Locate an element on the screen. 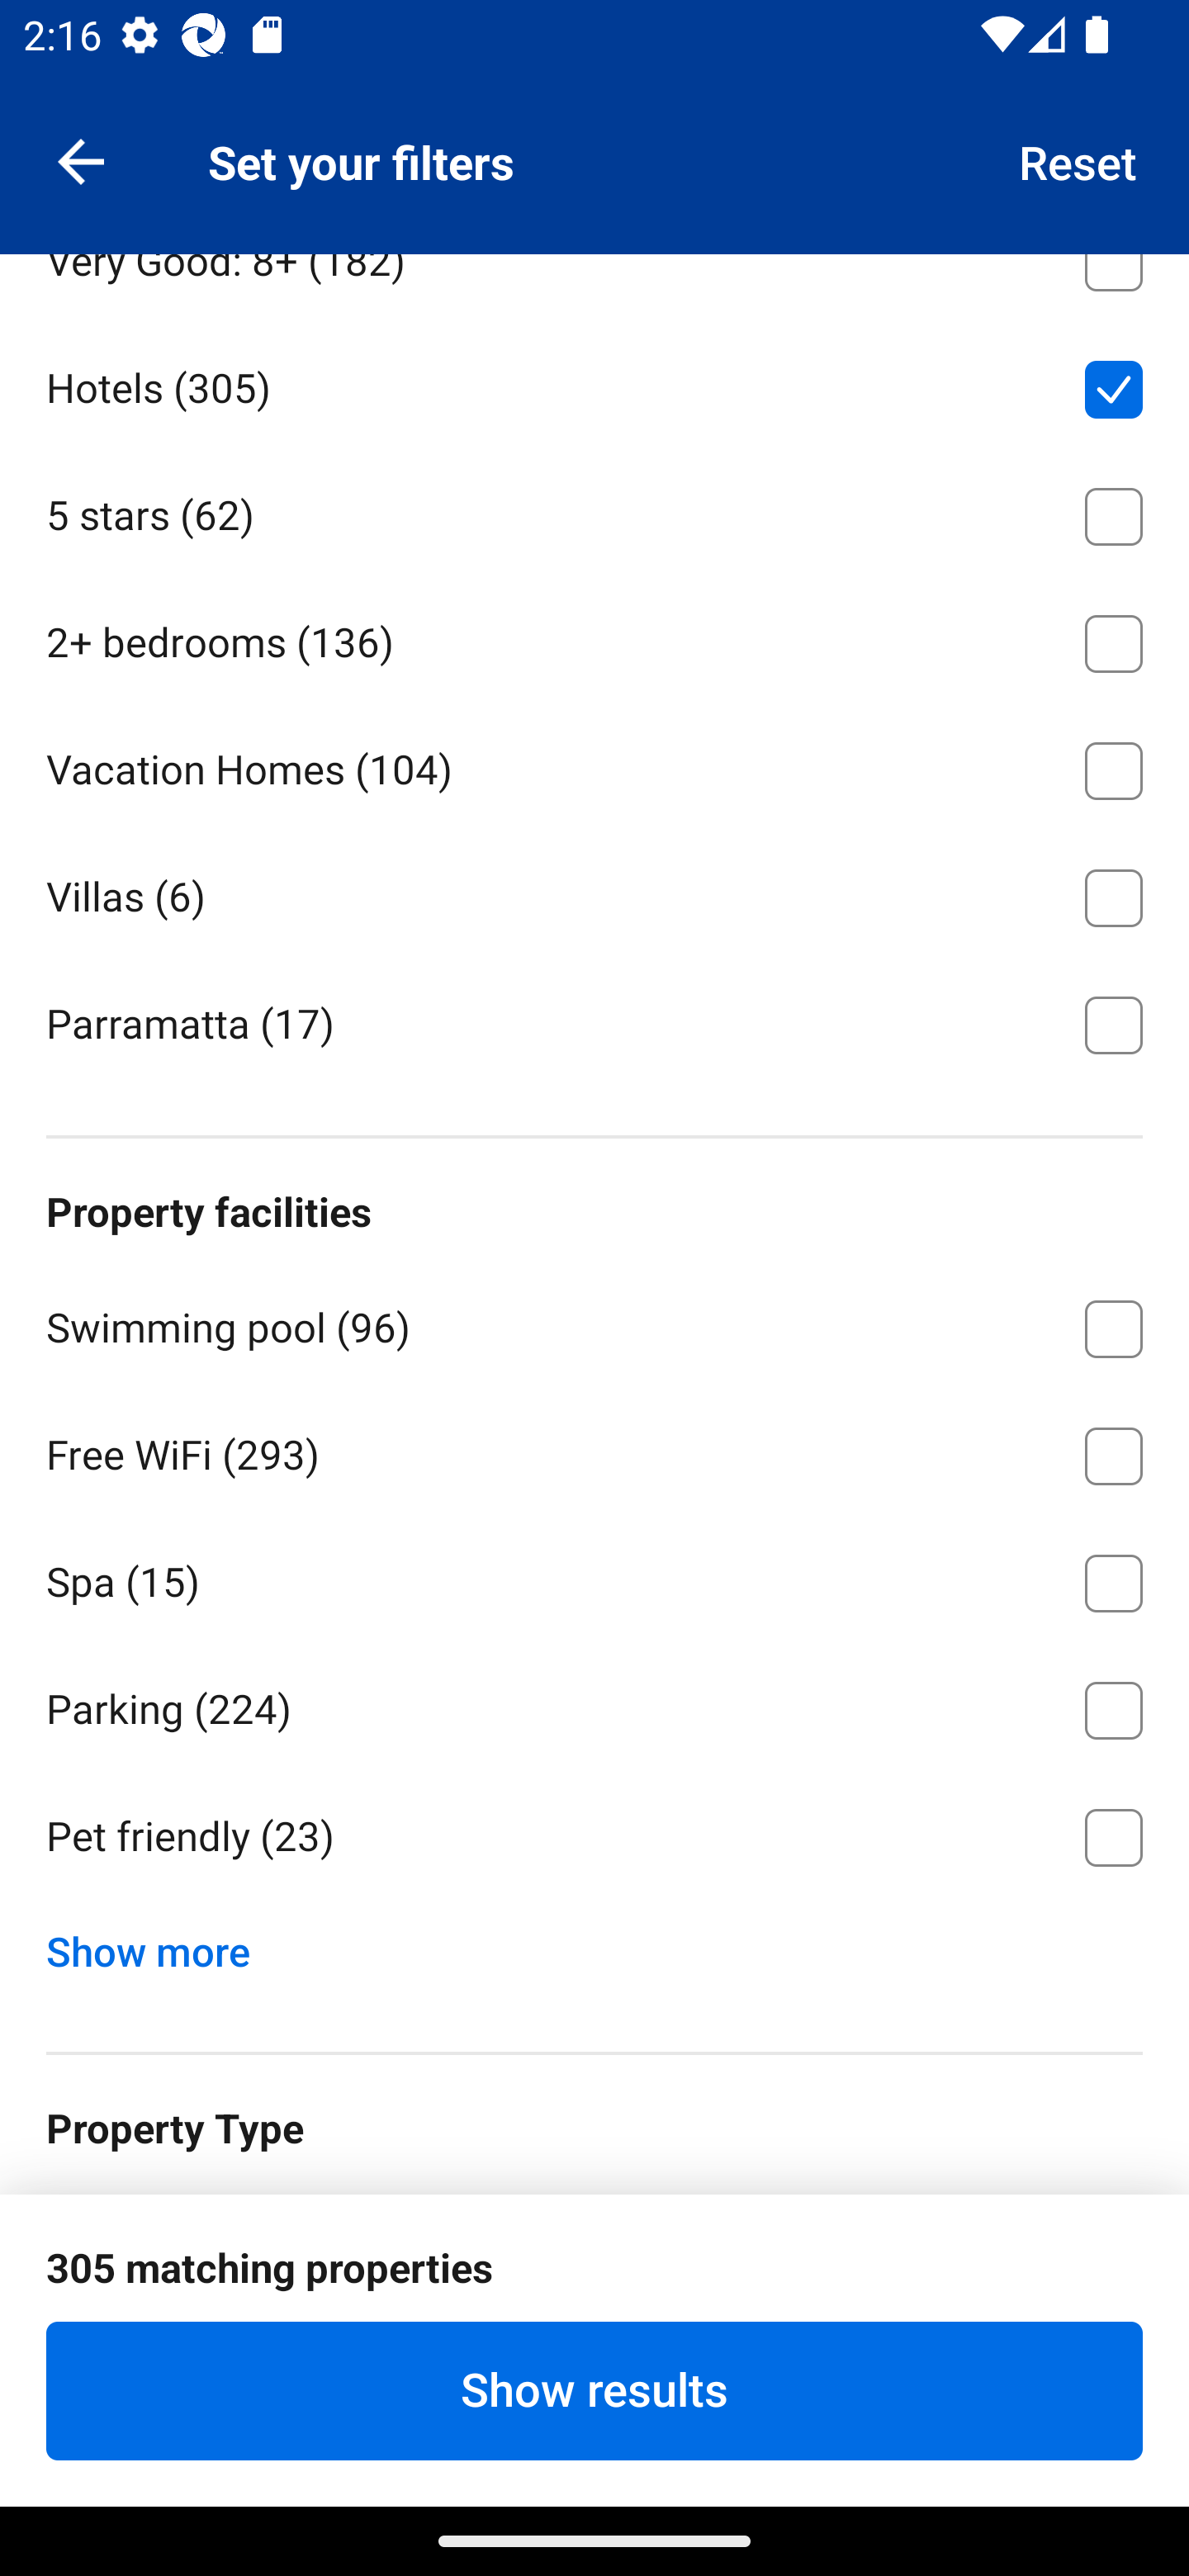 The width and height of the screenshot is (1189, 2576). Show results is located at coordinates (594, 2390).